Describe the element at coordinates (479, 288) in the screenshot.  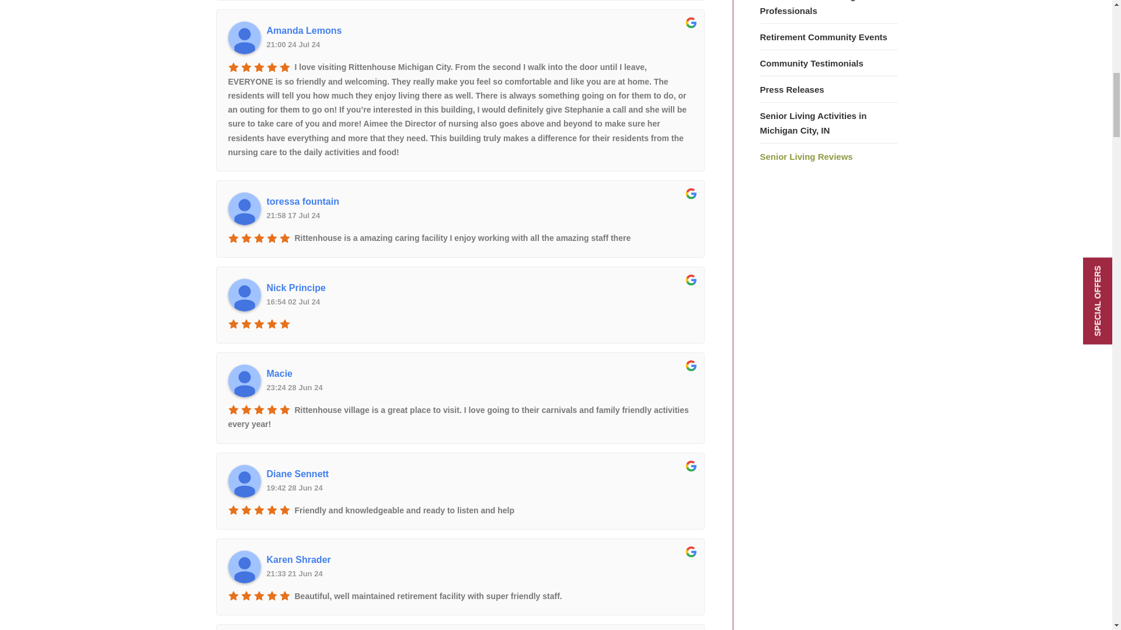
I see `Nick Principe` at that location.